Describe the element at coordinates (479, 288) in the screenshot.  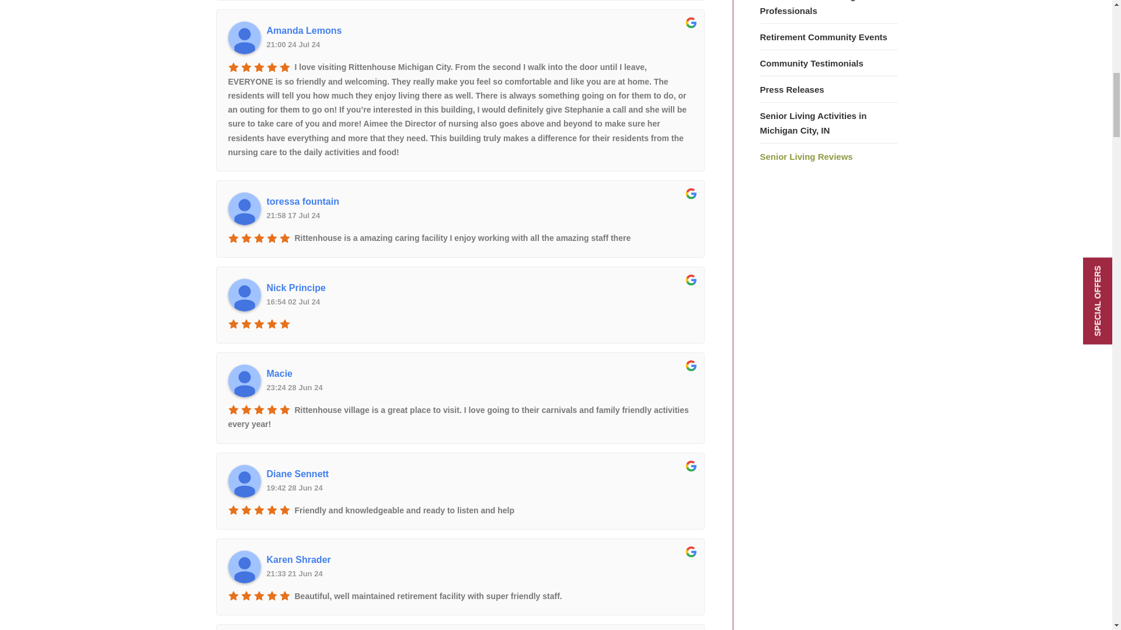
I see `Nick Principe` at that location.